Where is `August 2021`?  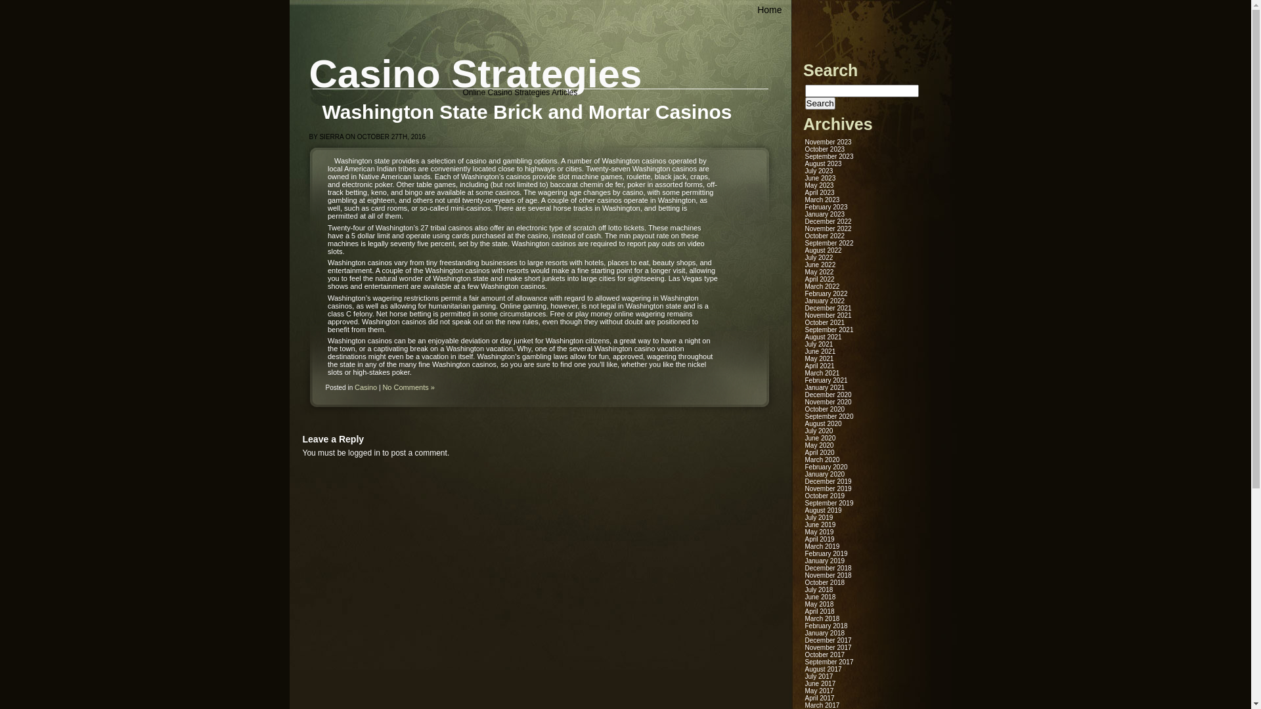 August 2021 is located at coordinates (824, 337).